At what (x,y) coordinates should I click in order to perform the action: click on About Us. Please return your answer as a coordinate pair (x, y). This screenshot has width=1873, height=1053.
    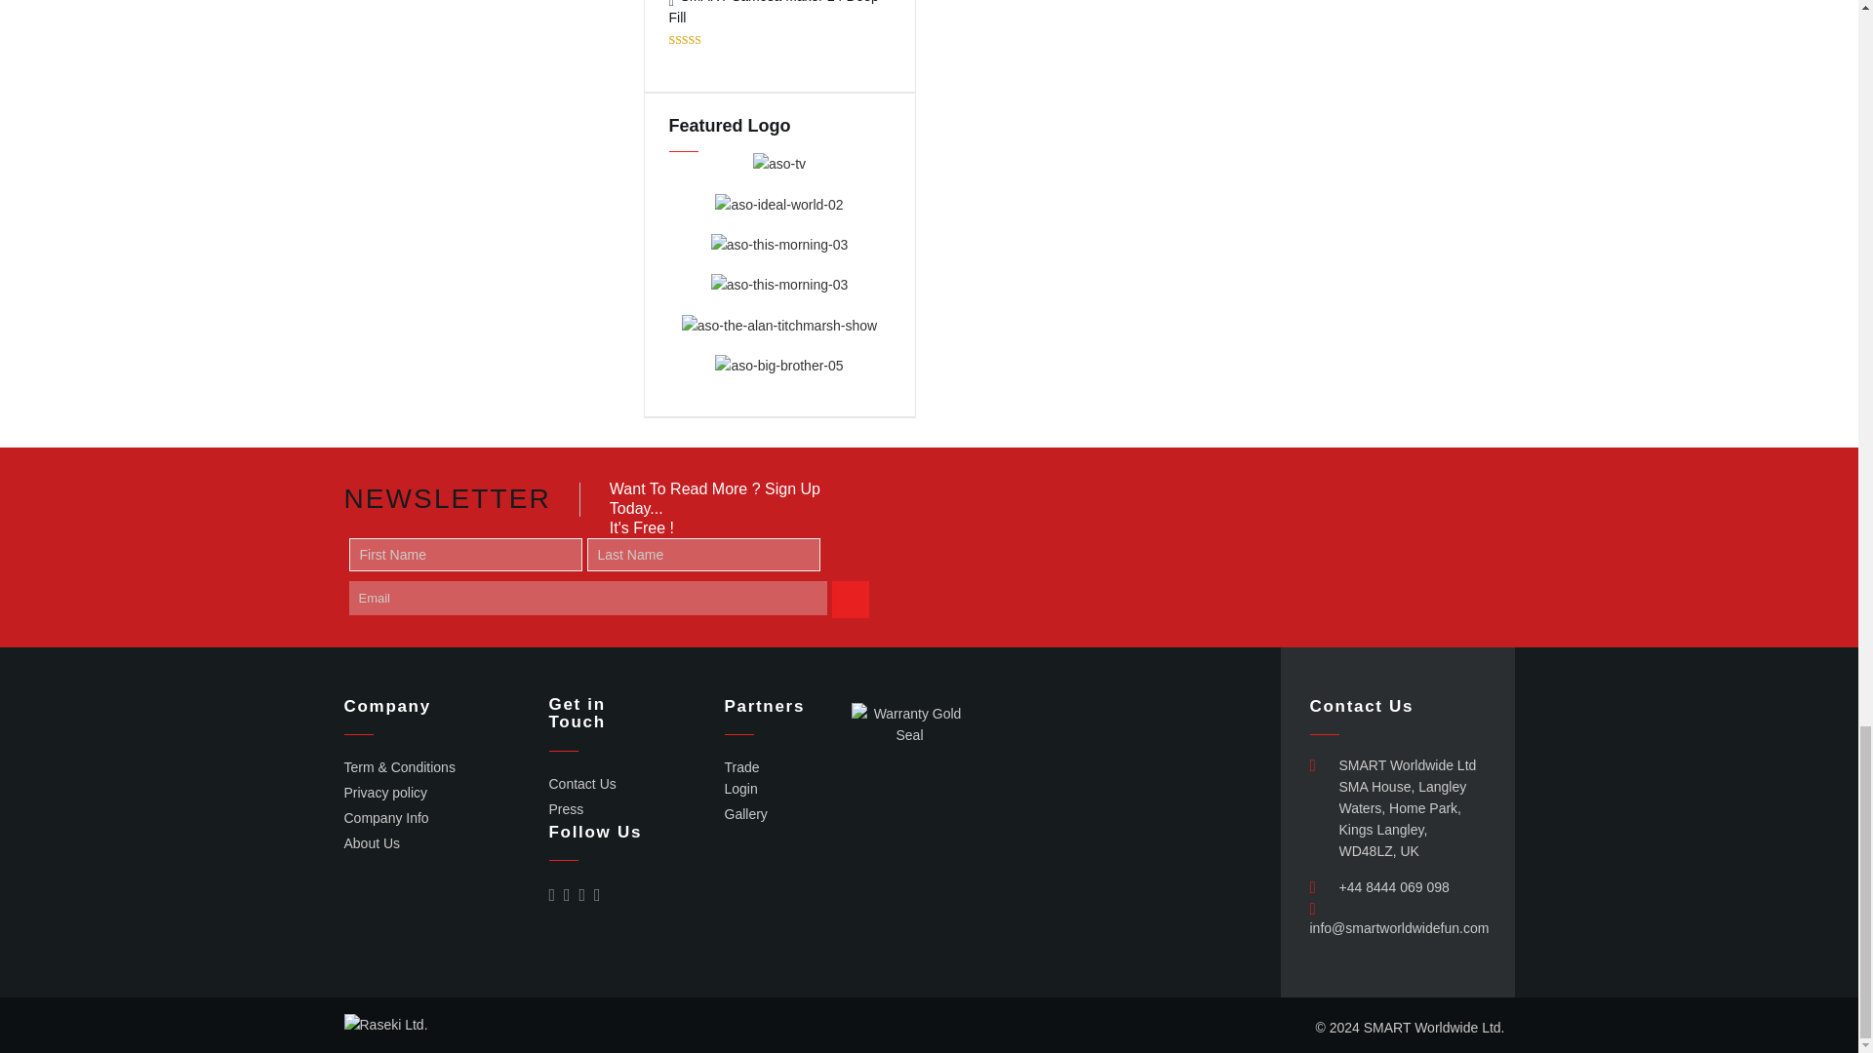
    Looking at the image, I should click on (371, 842).